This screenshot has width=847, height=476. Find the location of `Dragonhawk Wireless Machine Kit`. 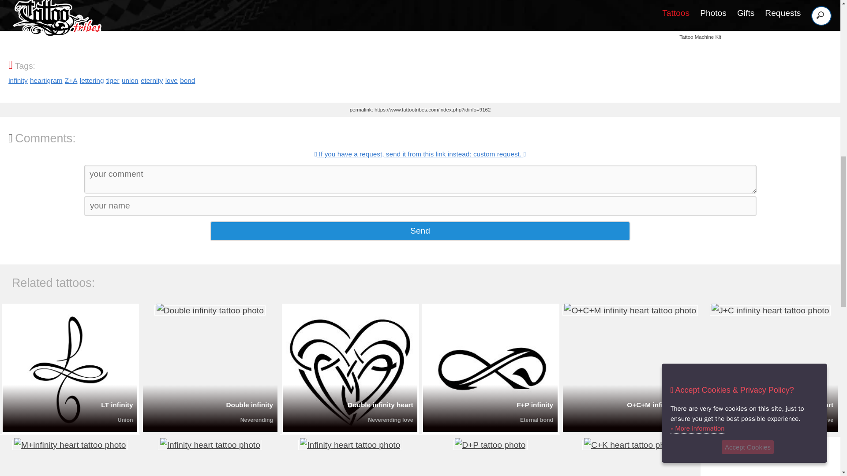

Dragonhawk Wireless Machine Kit is located at coordinates (700, 27).